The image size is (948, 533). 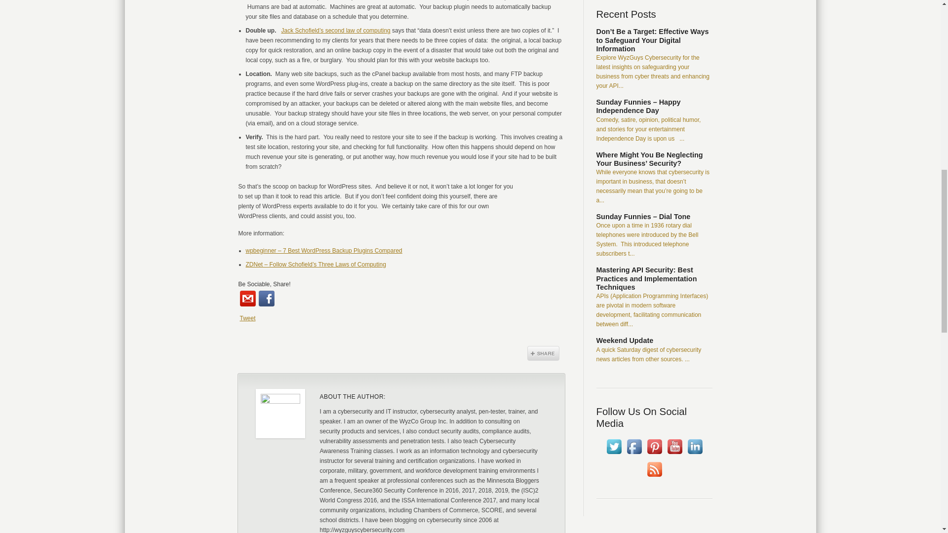 What do you see at coordinates (267, 298) in the screenshot?
I see `Facebook` at bounding box center [267, 298].